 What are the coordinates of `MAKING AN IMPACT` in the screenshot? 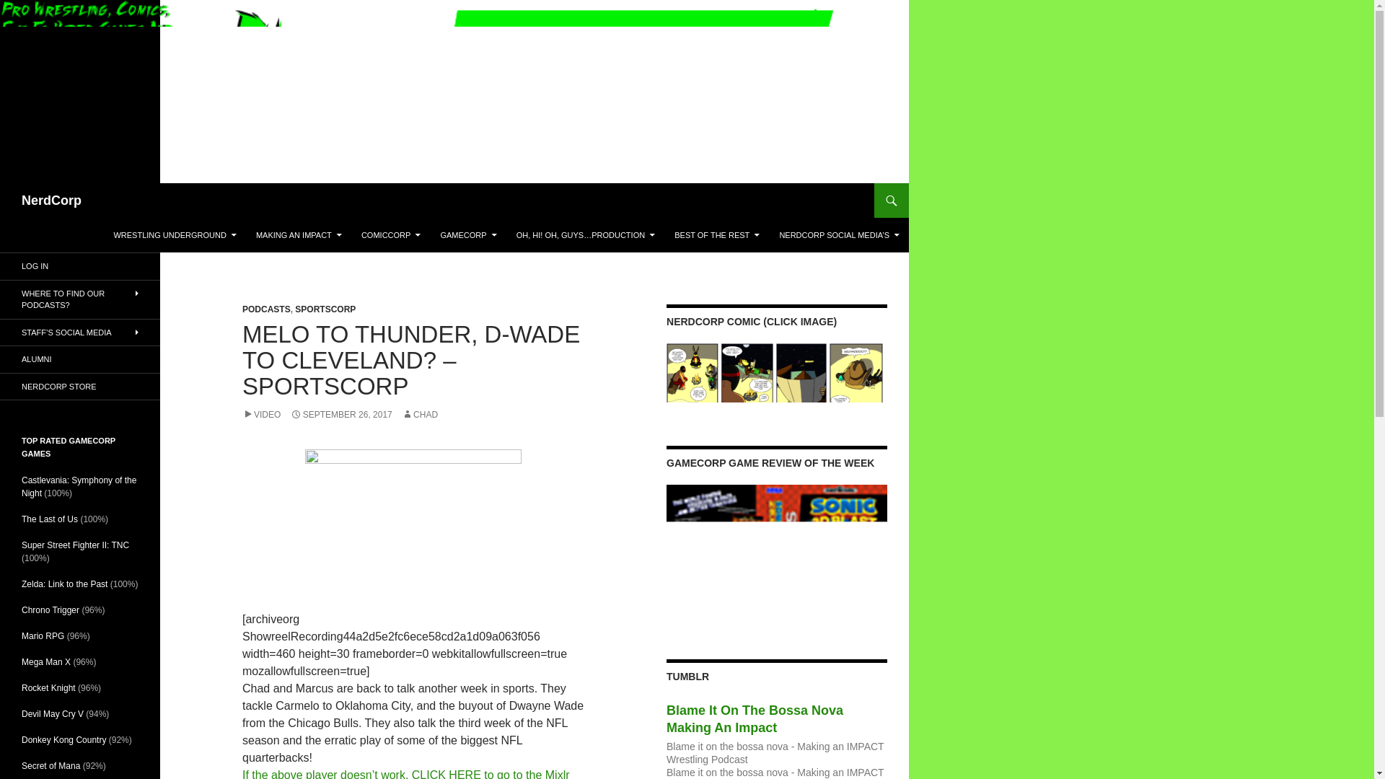 It's located at (299, 235).